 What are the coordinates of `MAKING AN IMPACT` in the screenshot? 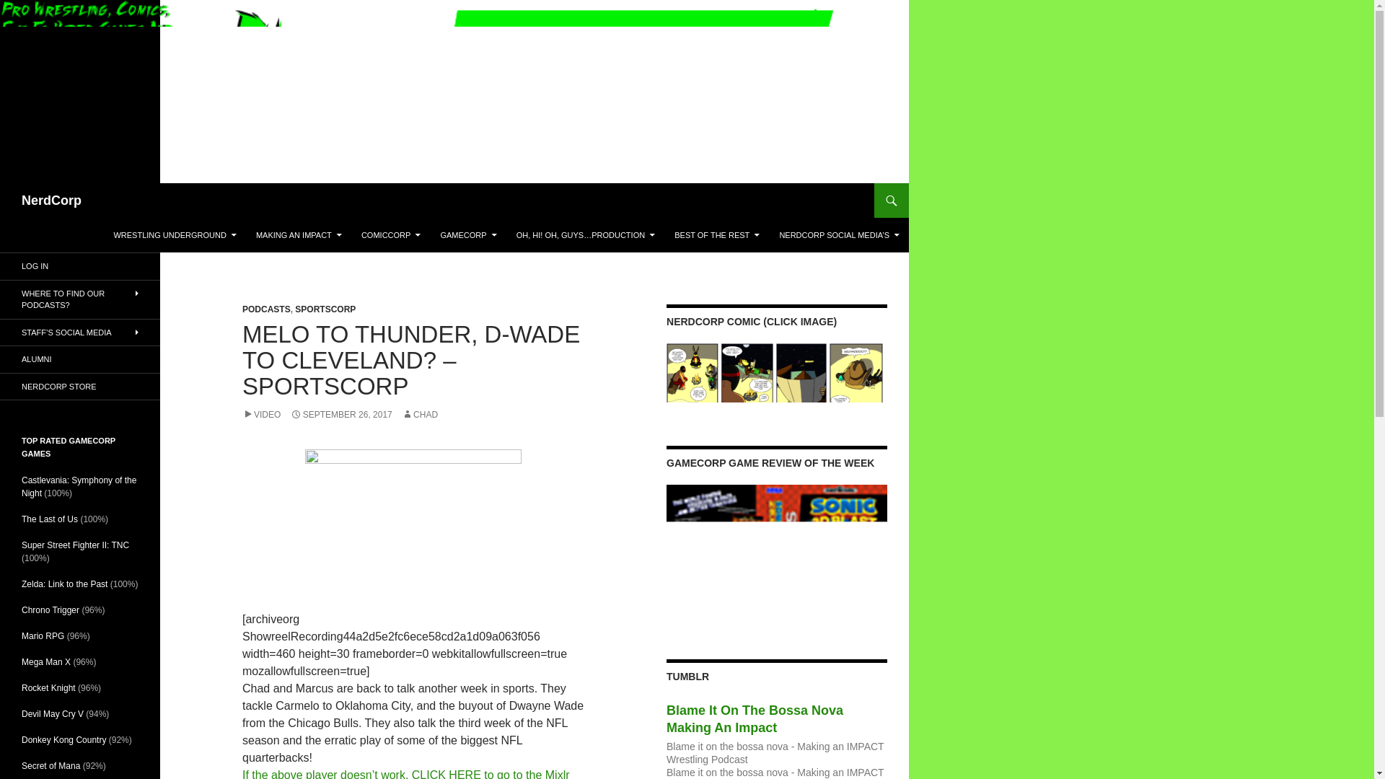 It's located at (299, 235).